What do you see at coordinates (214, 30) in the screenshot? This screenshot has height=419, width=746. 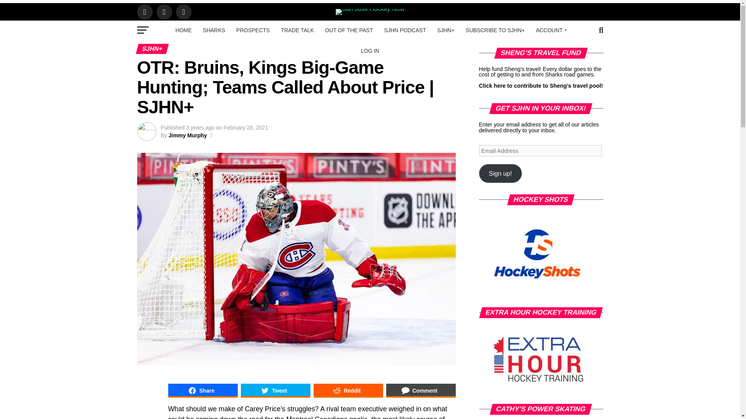 I see `SHARKS` at bounding box center [214, 30].